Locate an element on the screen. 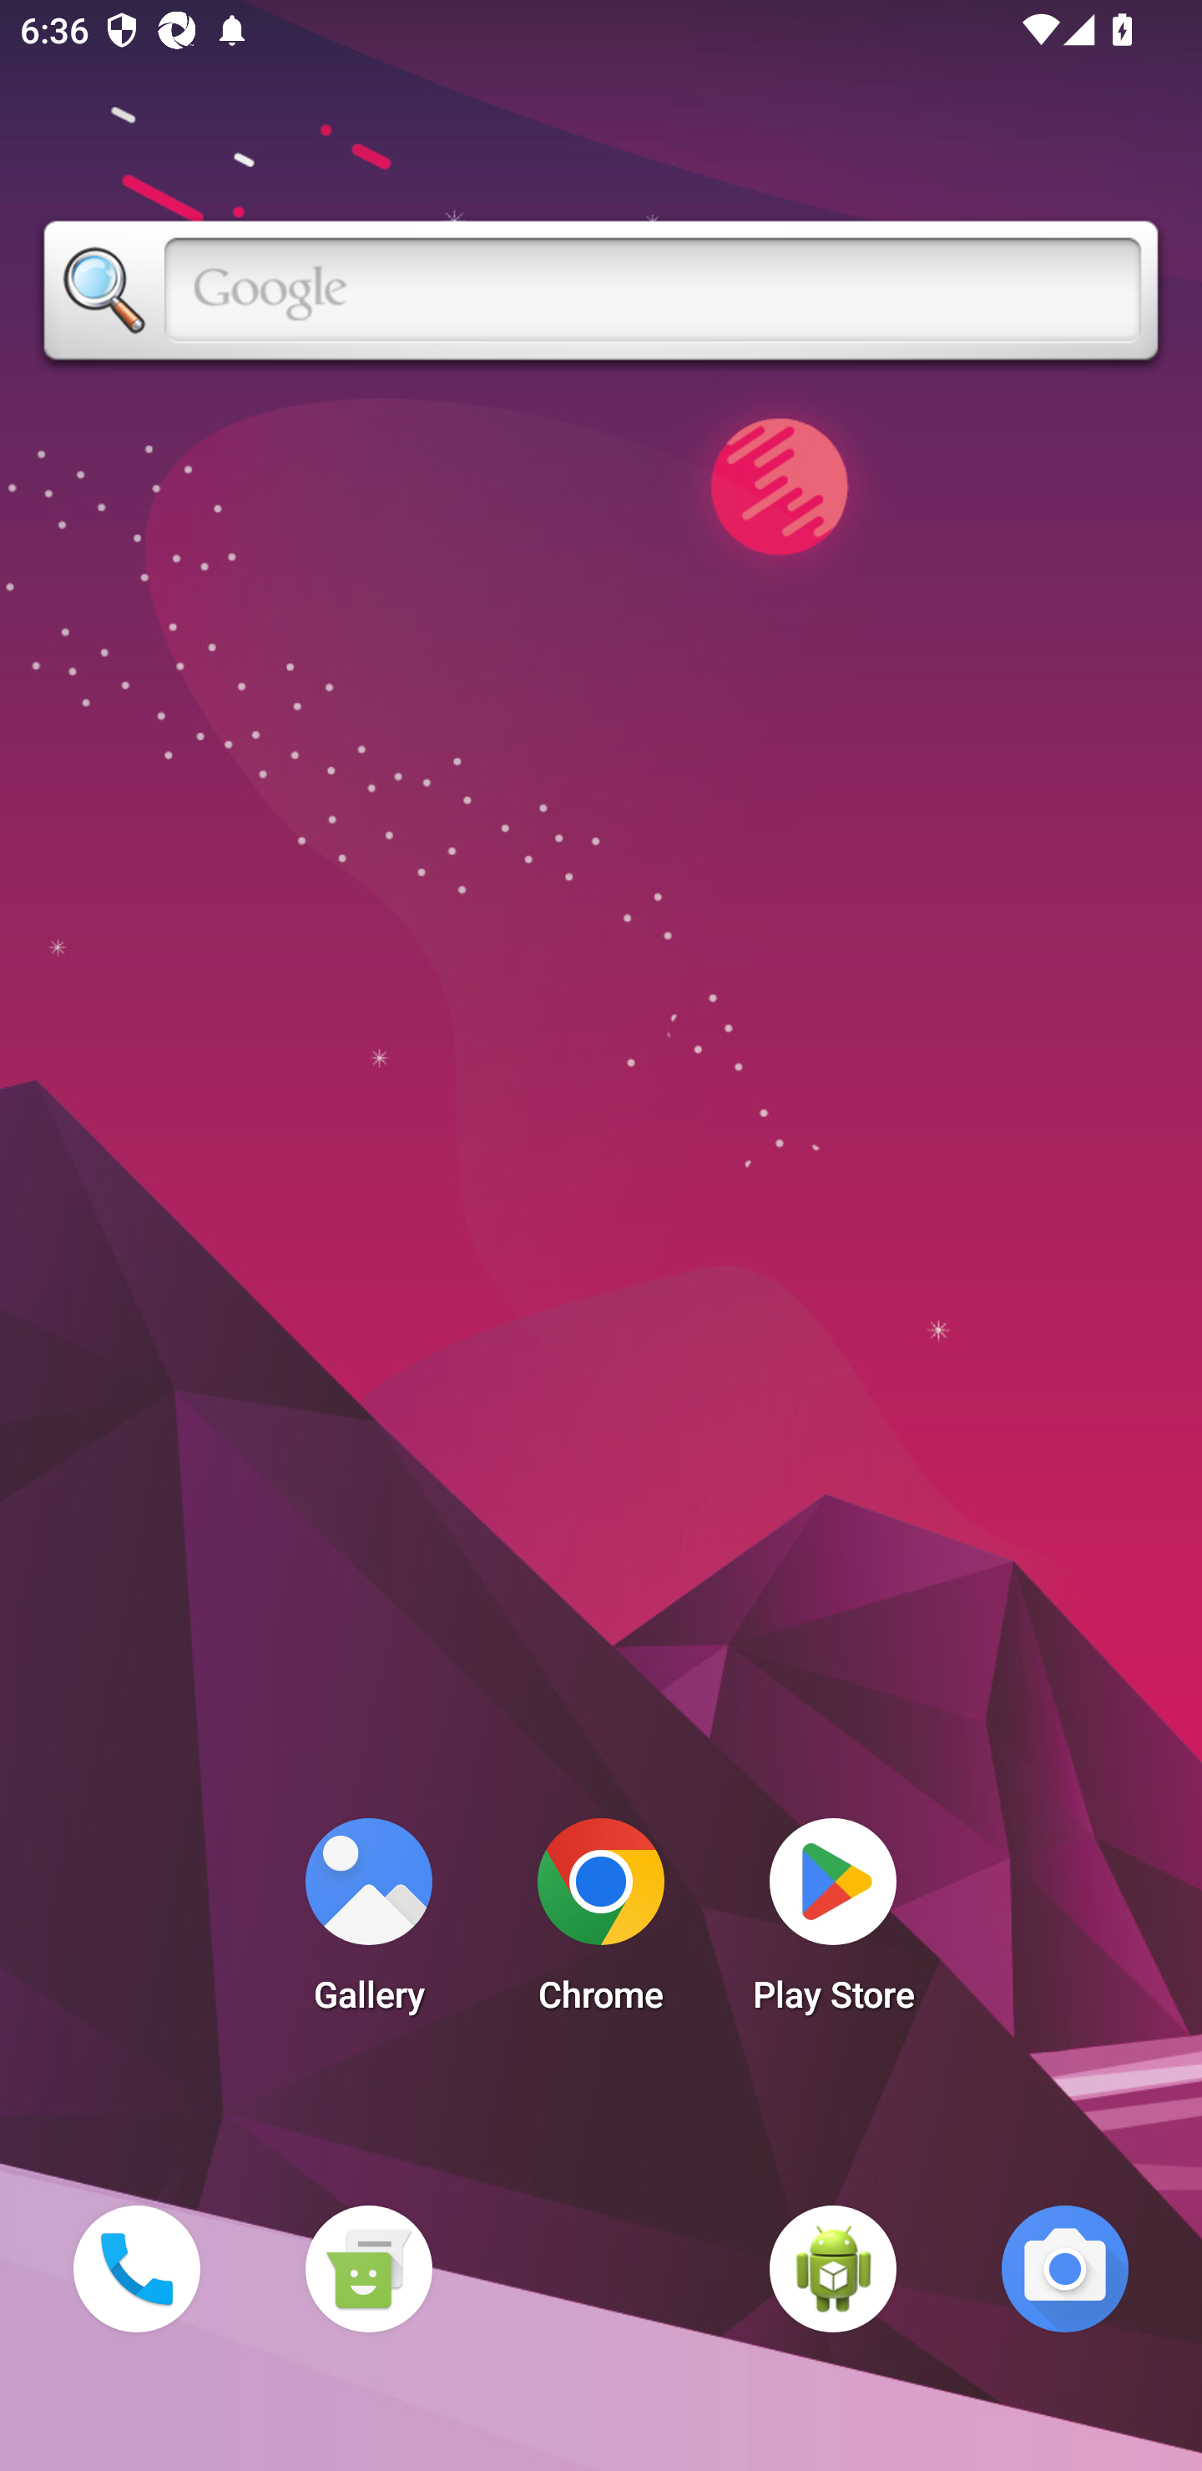 This screenshot has width=1202, height=2471. WebView Browser Tester is located at coordinates (833, 2268).